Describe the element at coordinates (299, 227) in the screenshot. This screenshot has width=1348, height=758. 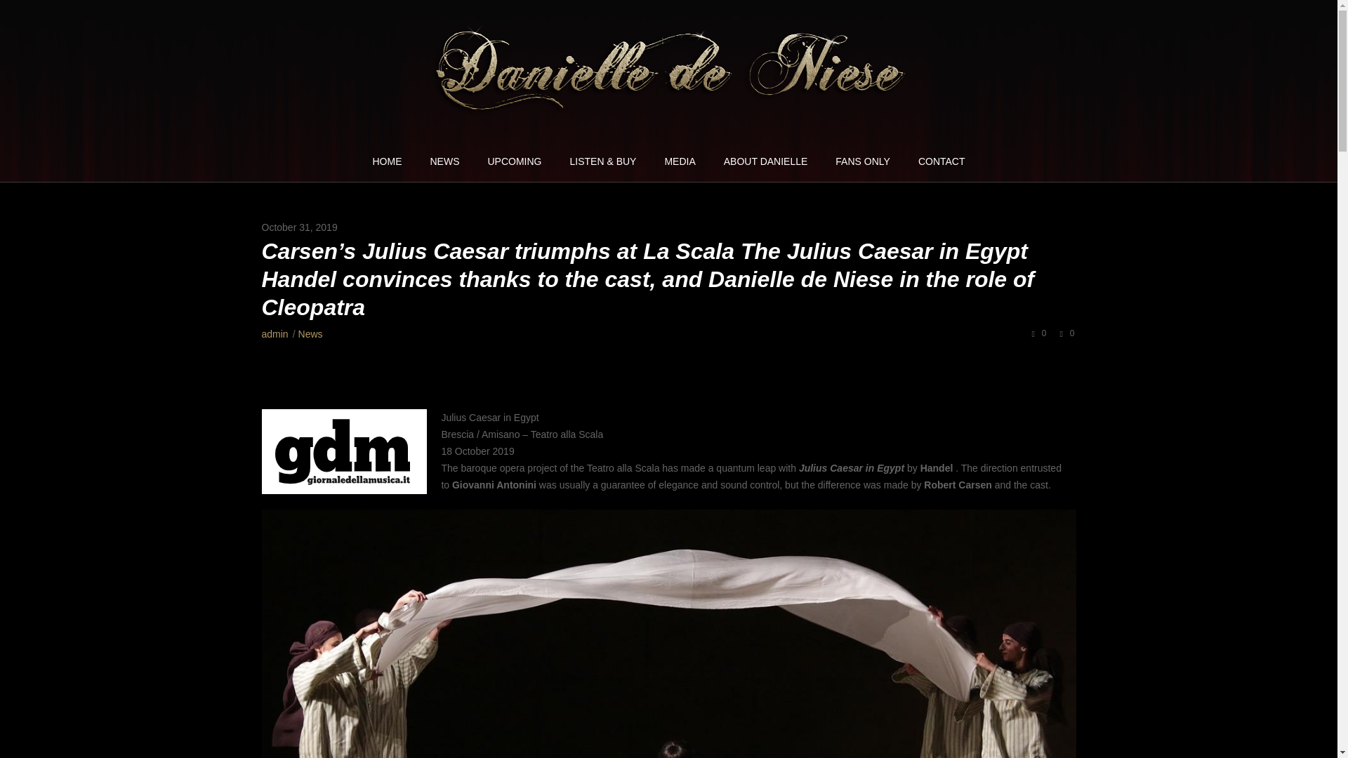
I see `October 31, 2019` at that location.